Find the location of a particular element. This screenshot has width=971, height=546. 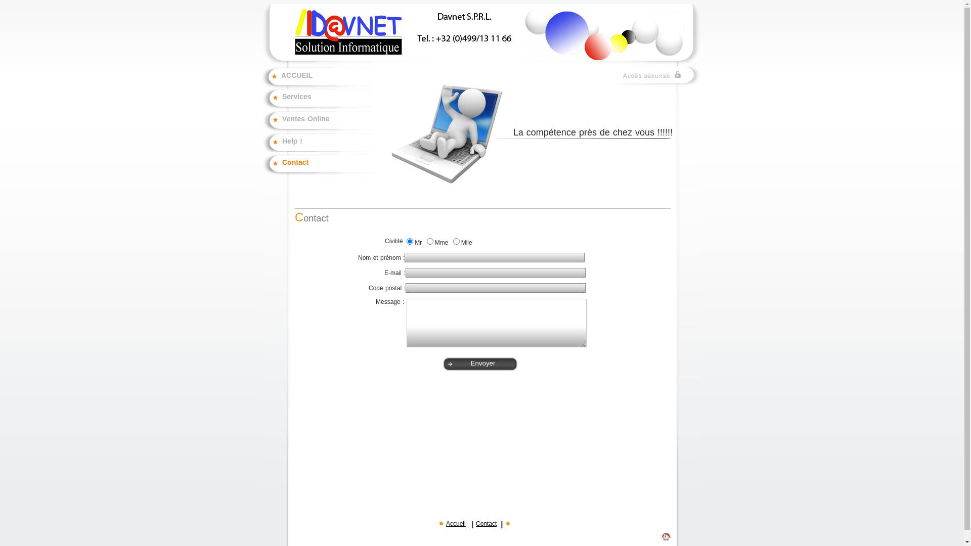

Accueil is located at coordinates (456, 524).